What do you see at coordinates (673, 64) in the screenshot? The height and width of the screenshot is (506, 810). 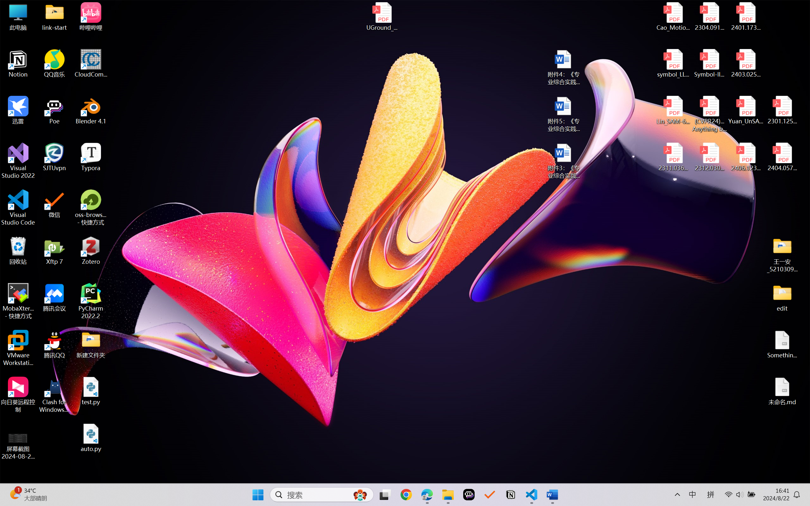 I see `symbol_LLM.pdf` at bounding box center [673, 64].